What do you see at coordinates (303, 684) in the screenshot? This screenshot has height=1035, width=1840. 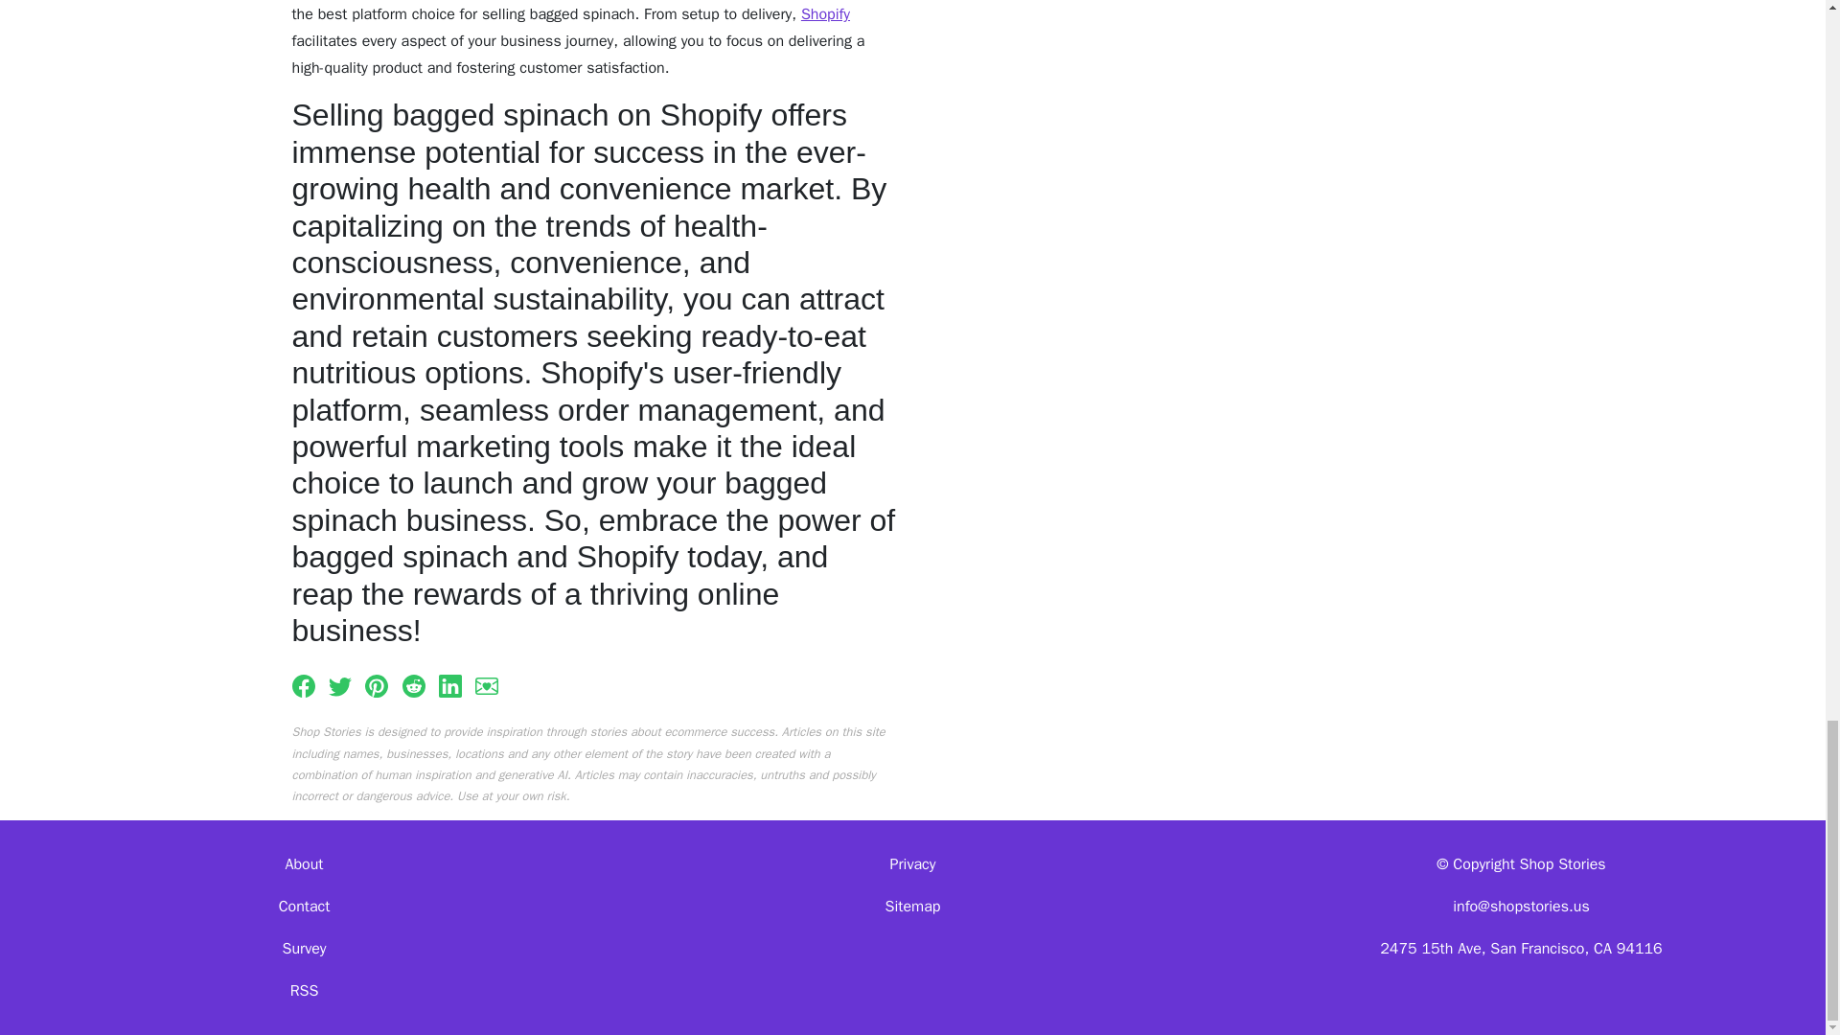 I see `Share on Facebook` at bounding box center [303, 684].